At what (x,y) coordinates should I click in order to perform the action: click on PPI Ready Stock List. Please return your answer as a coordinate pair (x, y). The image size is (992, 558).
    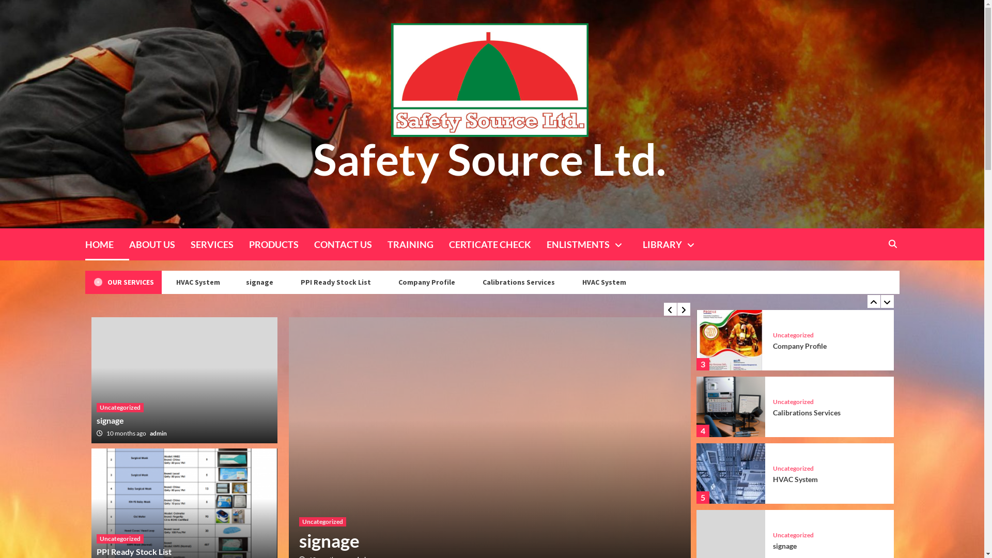
    Looking at the image, I should click on (806, 346).